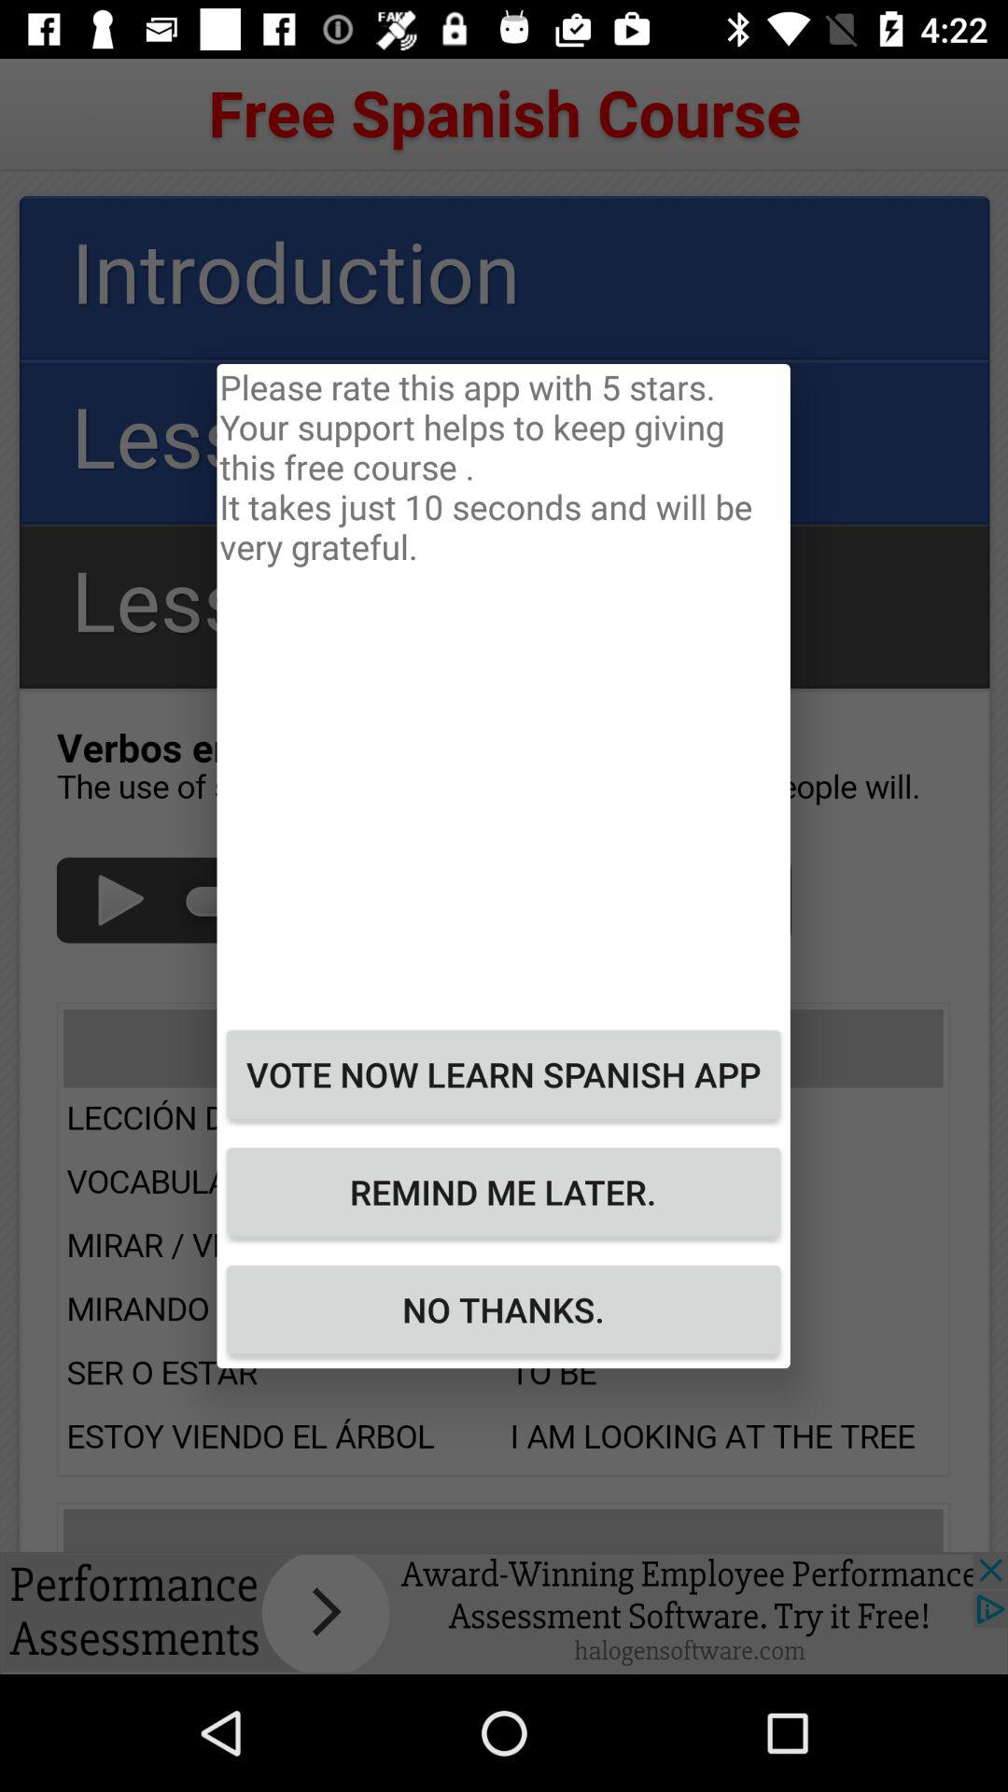 This screenshot has height=1792, width=1008. What do you see at coordinates (503, 1074) in the screenshot?
I see `launch the icon below please rate this` at bounding box center [503, 1074].